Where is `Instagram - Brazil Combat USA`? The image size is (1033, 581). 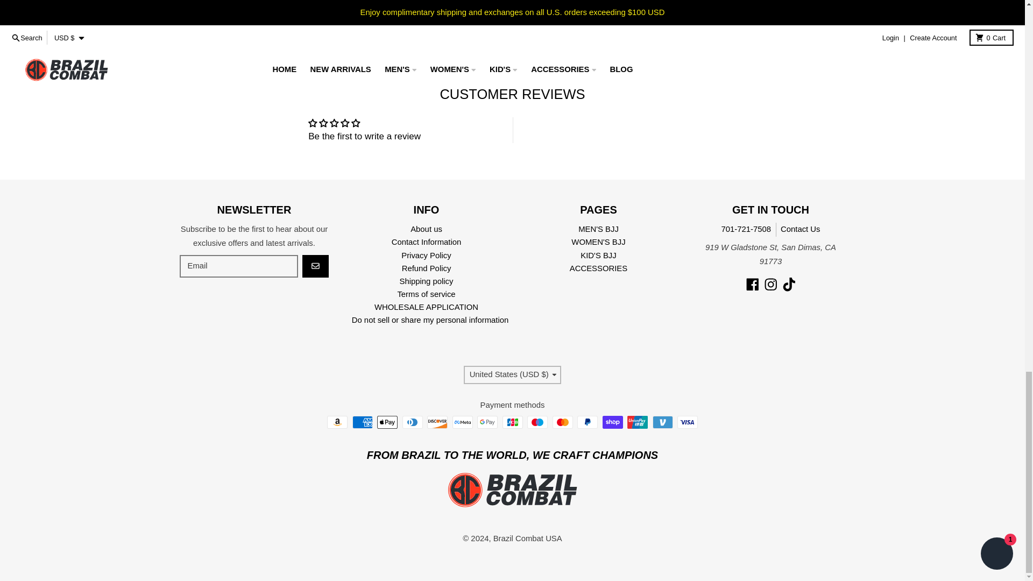 Instagram - Brazil Combat USA is located at coordinates (770, 285).